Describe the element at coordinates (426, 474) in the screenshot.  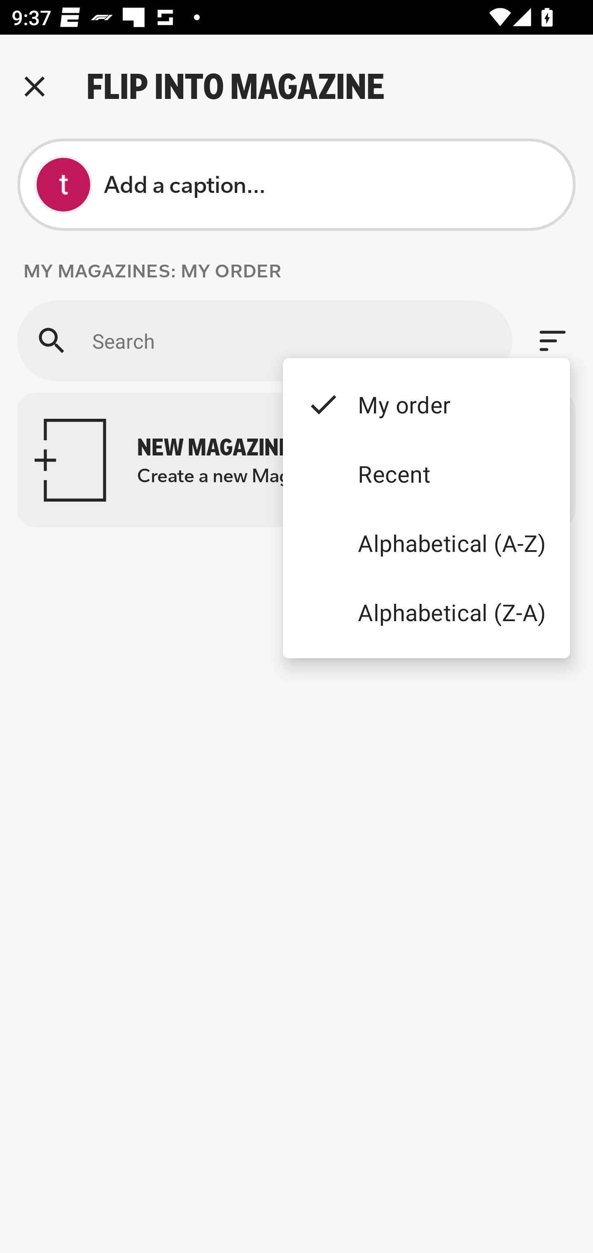
I see `Recent` at that location.